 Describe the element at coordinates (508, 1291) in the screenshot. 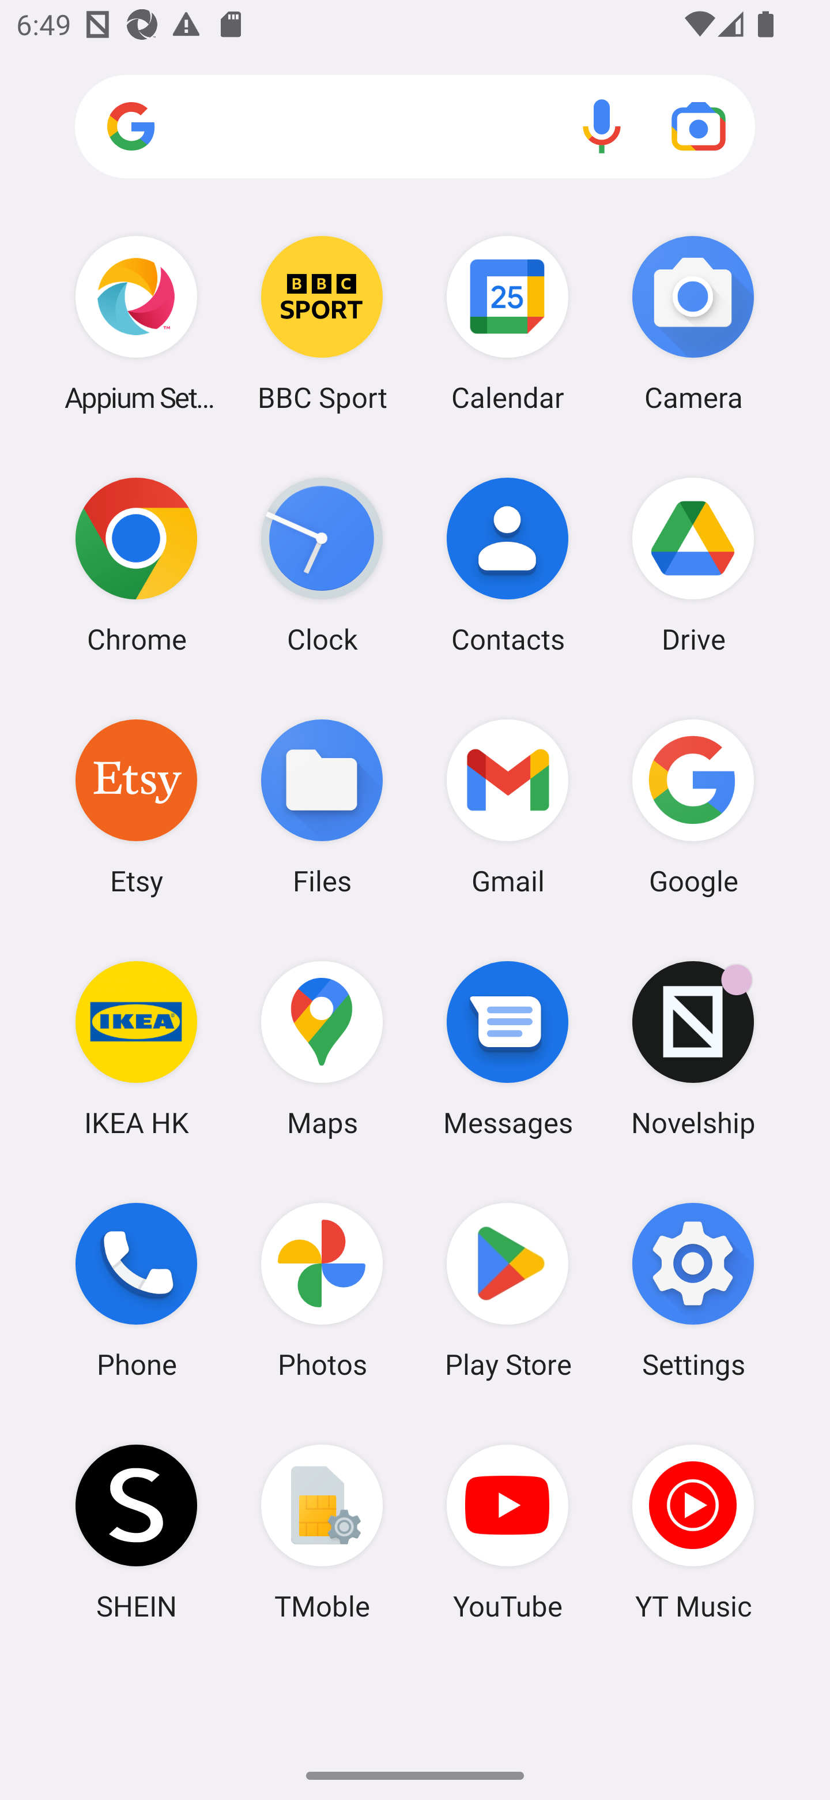

I see `Play Store` at that location.